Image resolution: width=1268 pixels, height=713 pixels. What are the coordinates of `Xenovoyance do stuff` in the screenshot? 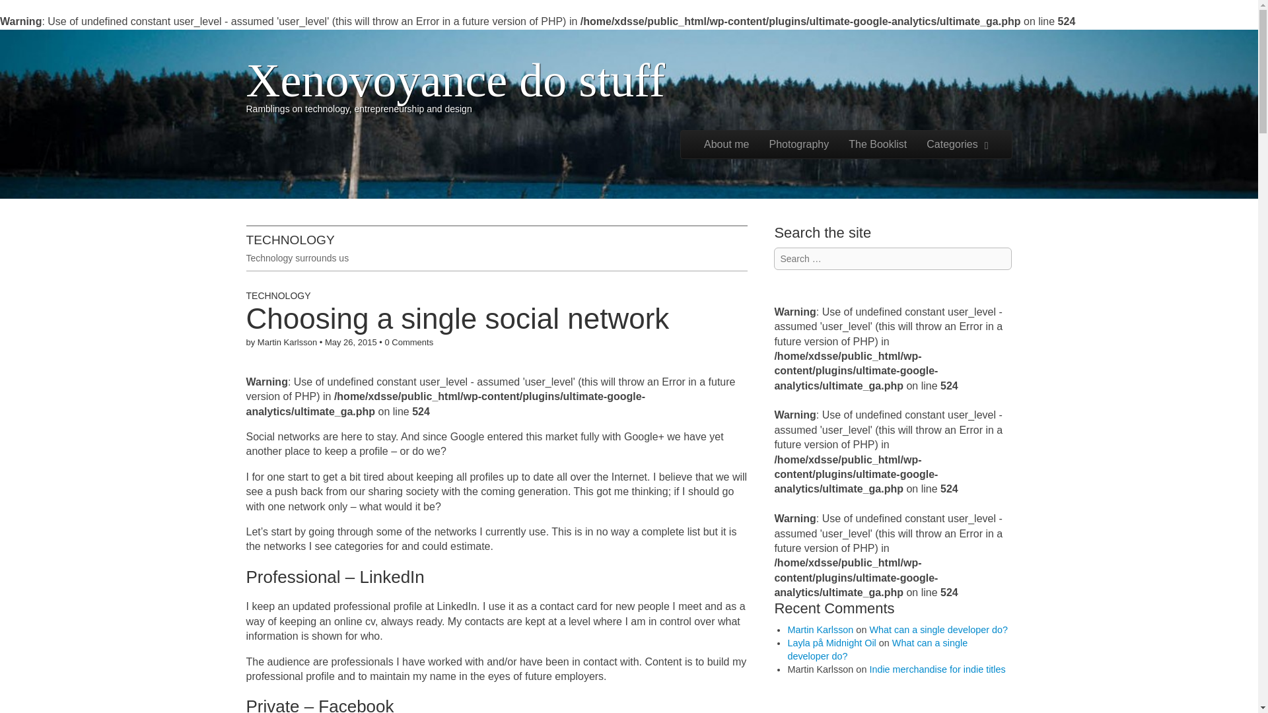 It's located at (455, 81).